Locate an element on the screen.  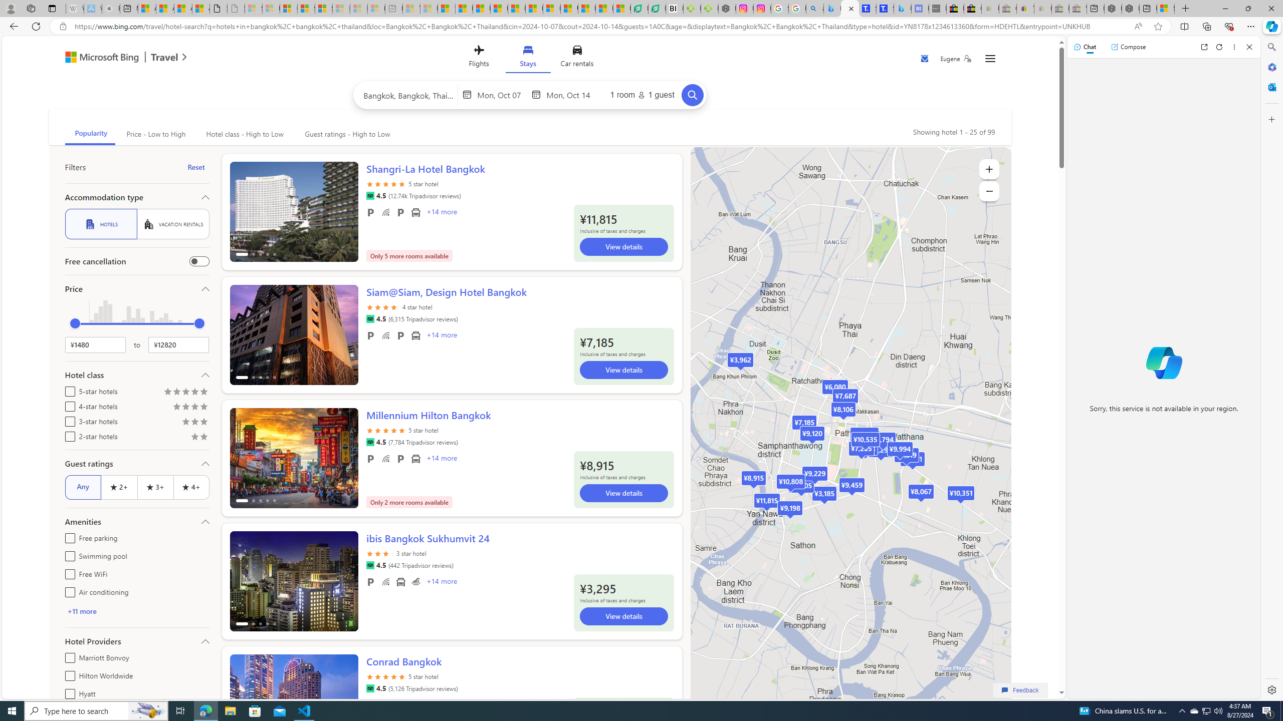
+14 More Amenities is located at coordinates (441, 582).